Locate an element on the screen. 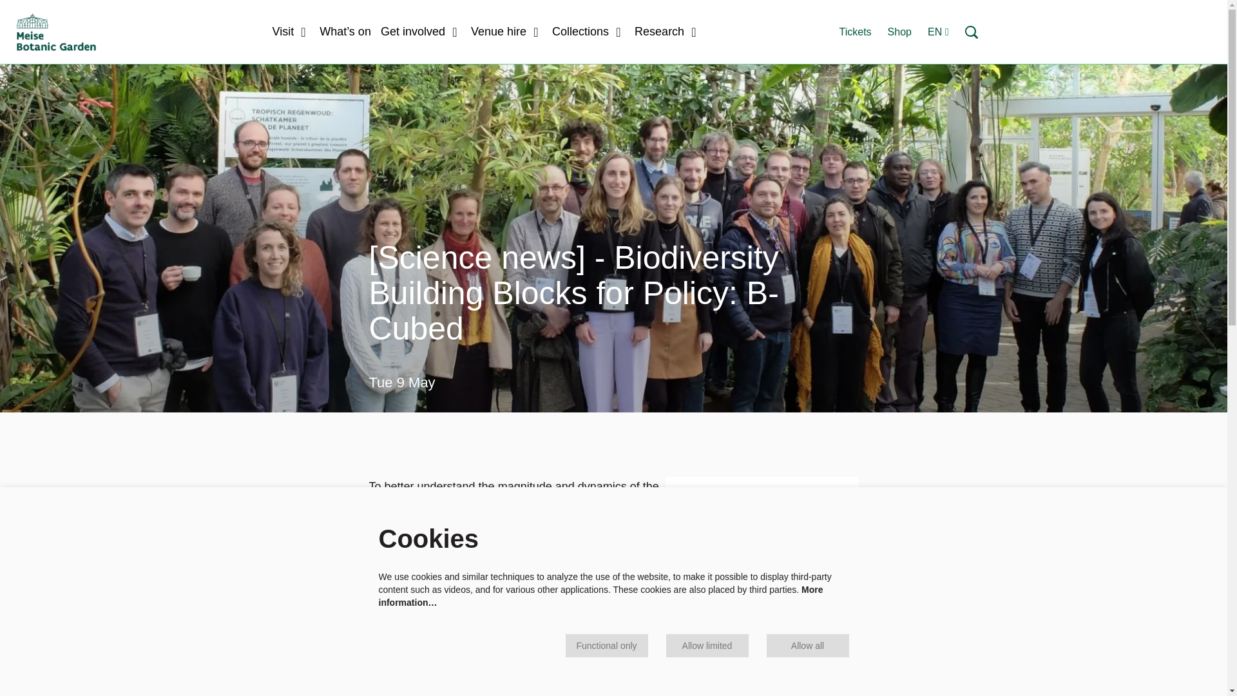 The height and width of the screenshot is (696, 1237). EN is located at coordinates (938, 32).